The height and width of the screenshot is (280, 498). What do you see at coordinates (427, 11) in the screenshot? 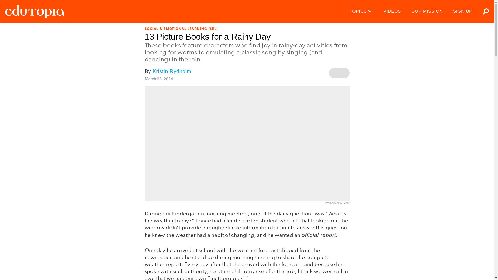
I see `OUR MISSION` at bounding box center [427, 11].